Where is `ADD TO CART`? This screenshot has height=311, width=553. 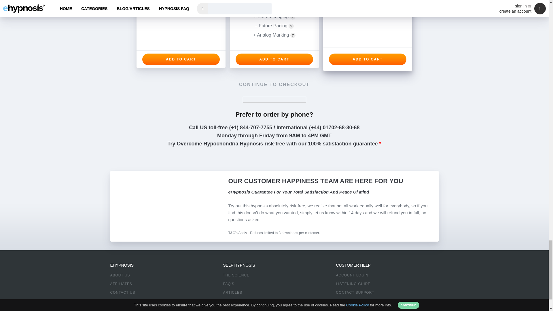
ADD TO CART is located at coordinates (274, 59).